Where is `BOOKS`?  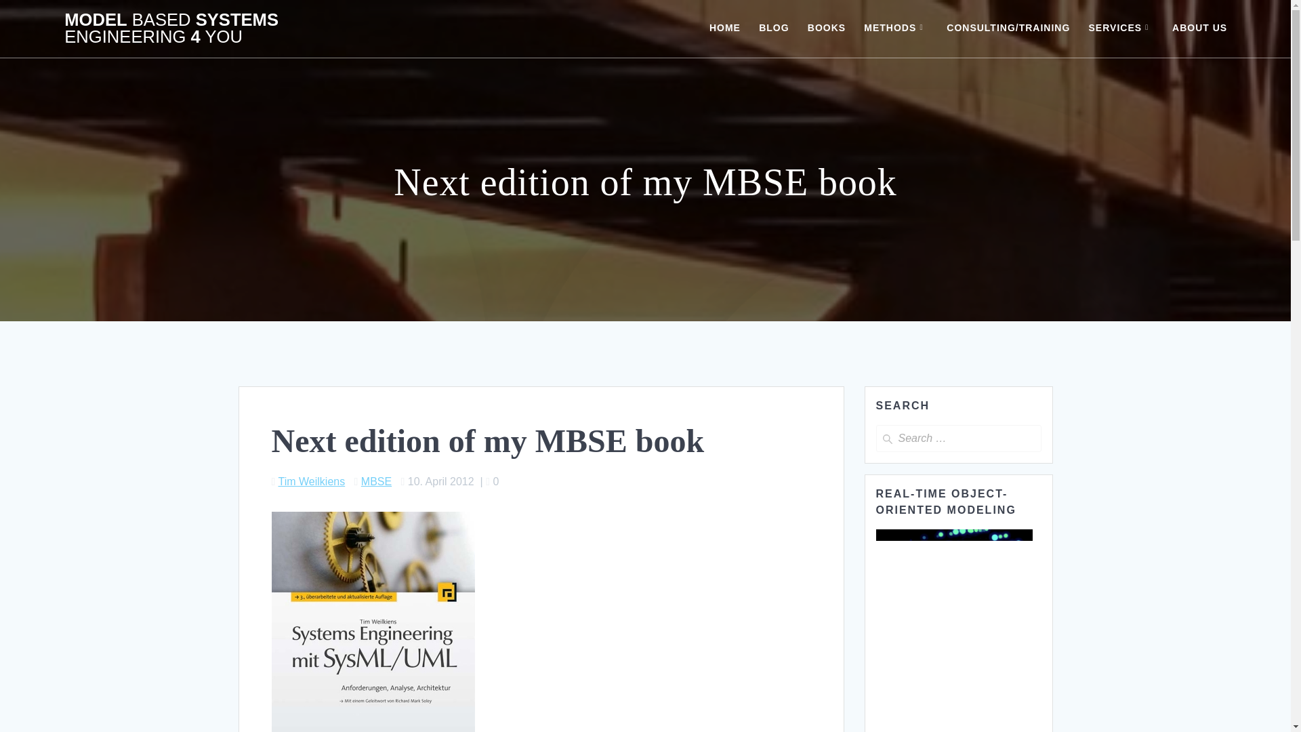 BOOKS is located at coordinates (827, 28).